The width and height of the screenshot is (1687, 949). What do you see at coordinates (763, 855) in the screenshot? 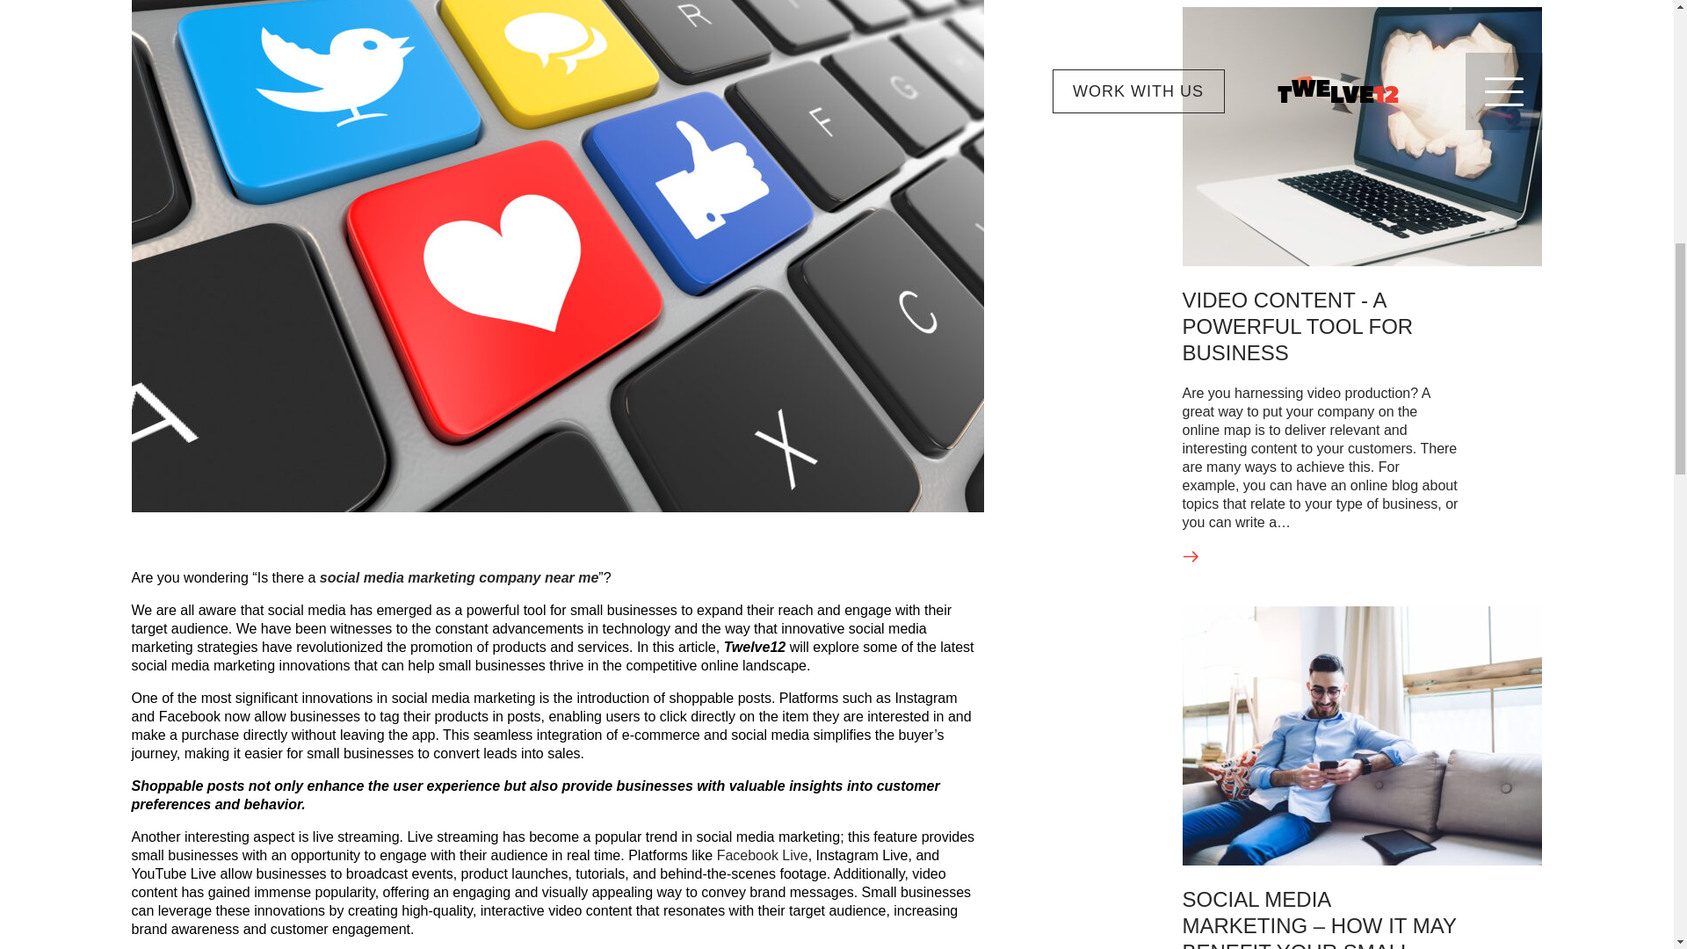
I see `Facebook Live` at bounding box center [763, 855].